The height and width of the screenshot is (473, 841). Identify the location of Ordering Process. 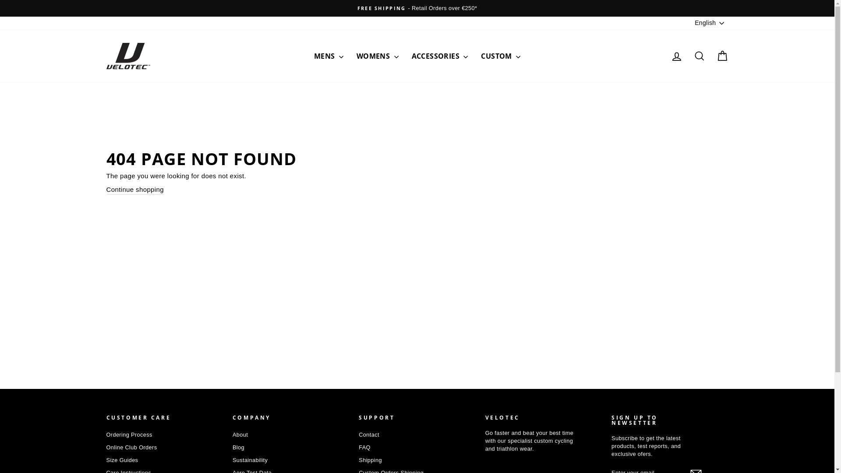
(129, 435).